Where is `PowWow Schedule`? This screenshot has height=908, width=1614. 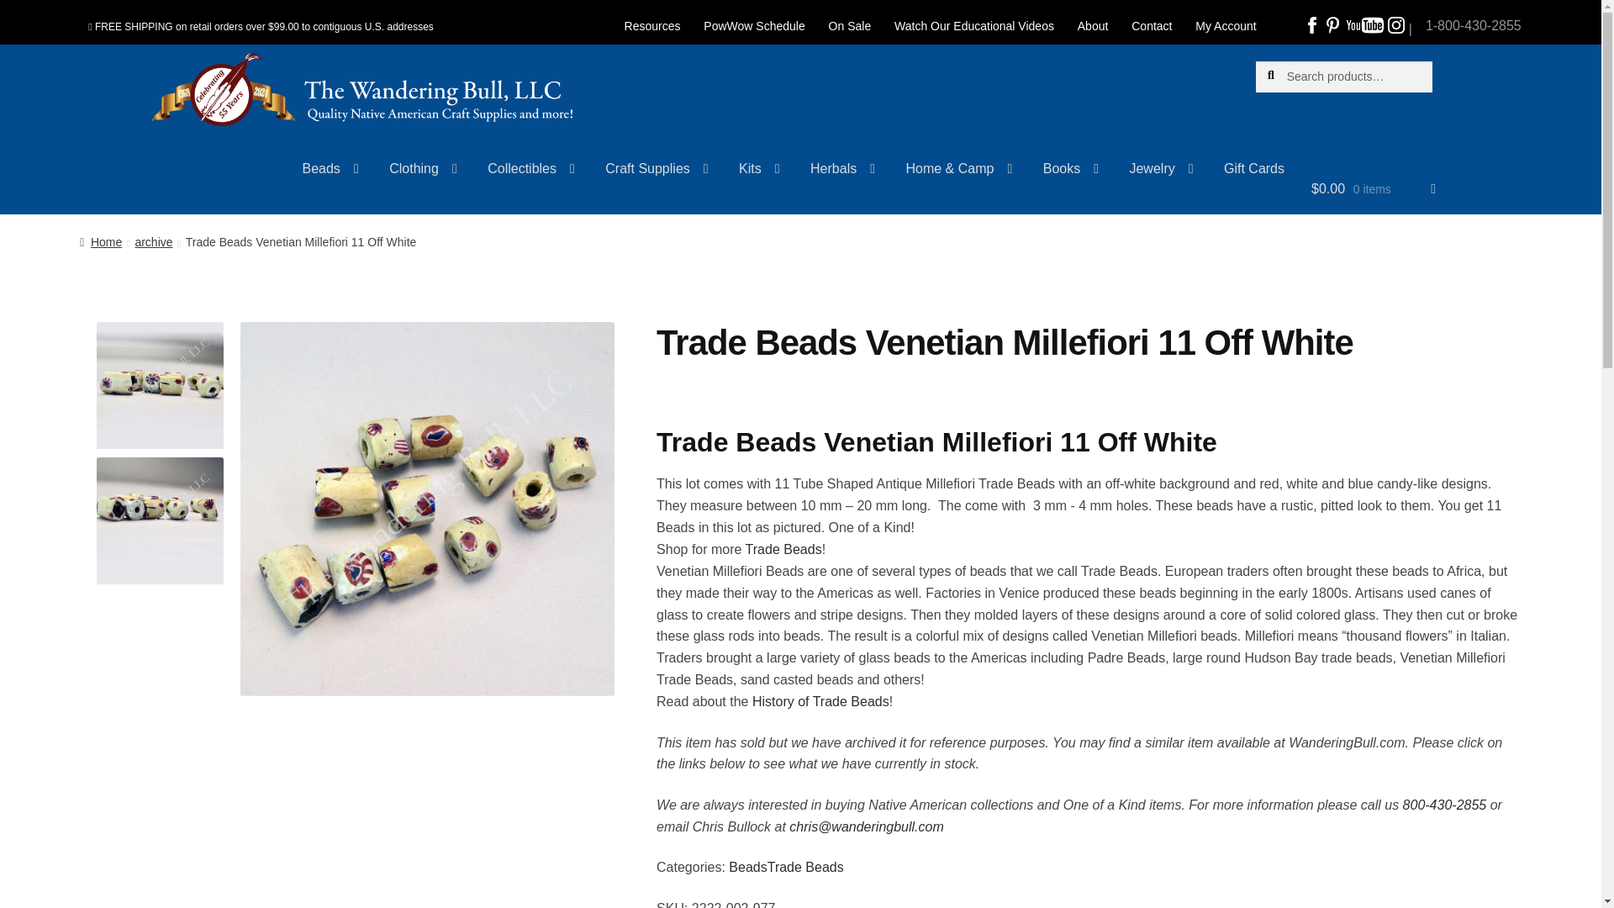
PowWow Schedule is located at coordinates (754, 27).